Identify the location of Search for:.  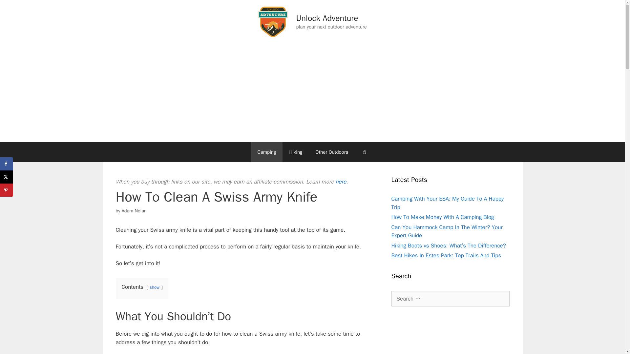
(450, 299).